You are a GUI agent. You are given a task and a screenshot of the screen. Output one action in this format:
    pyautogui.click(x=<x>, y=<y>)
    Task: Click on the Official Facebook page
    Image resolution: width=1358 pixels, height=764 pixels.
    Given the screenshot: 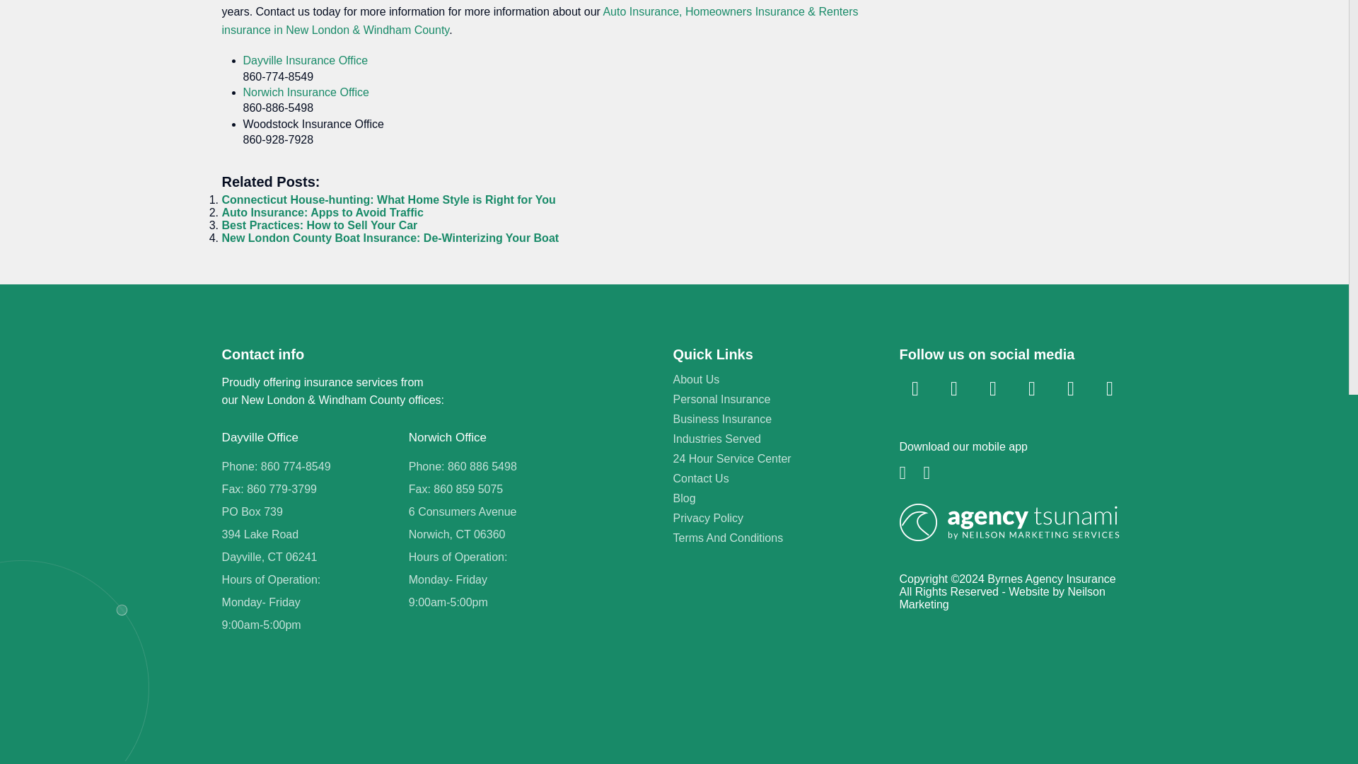 What is the action you would take?
    pyautogui.click(x=915, y=389)
    